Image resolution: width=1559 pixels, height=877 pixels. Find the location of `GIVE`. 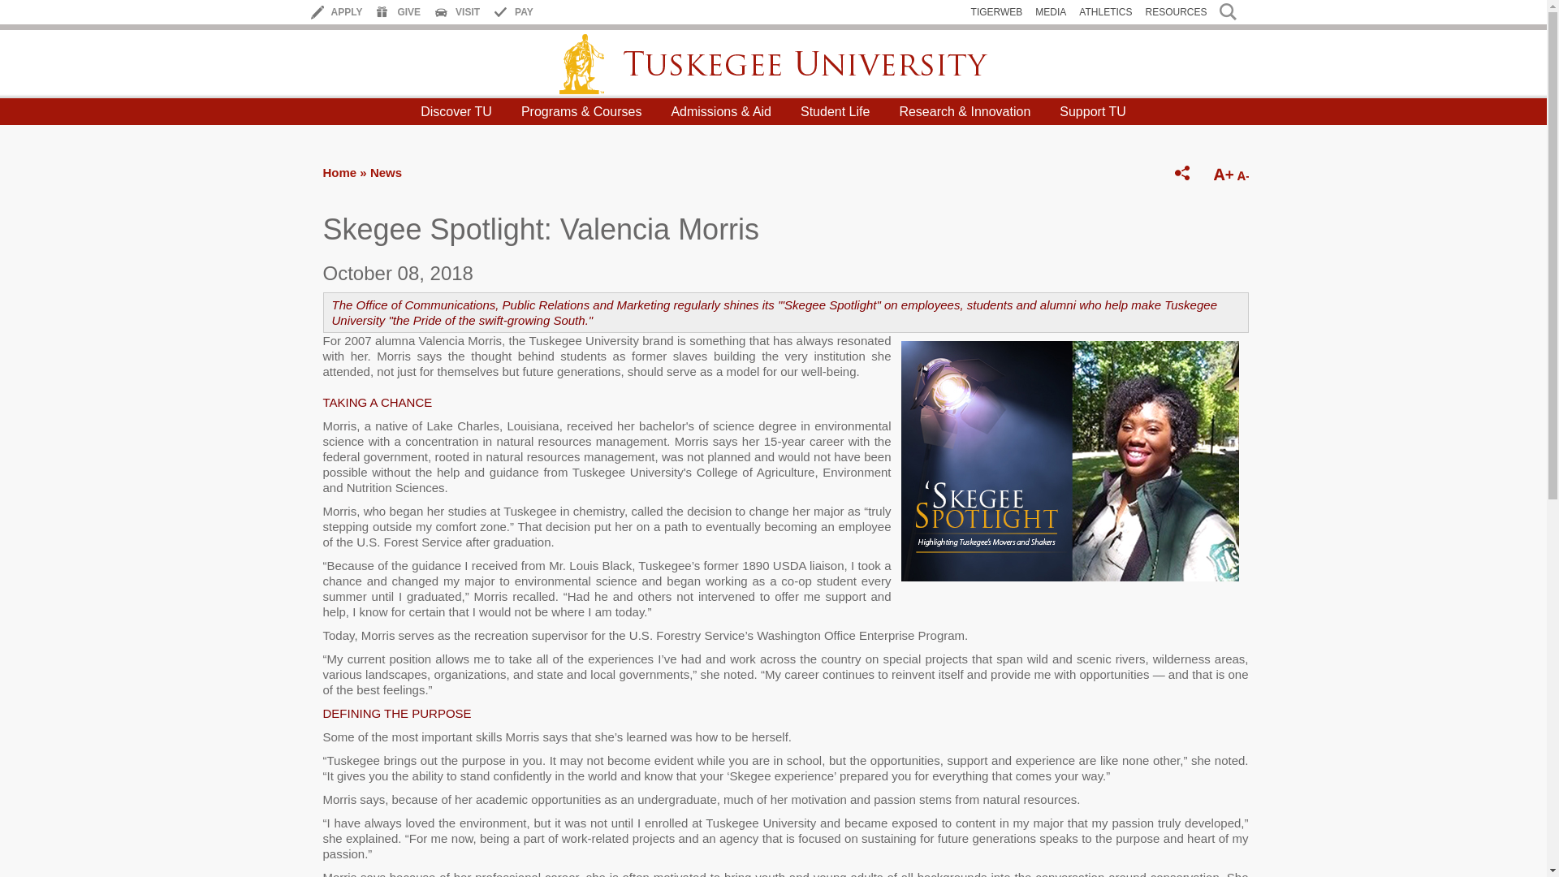

GIVE is located at coordinates (409, 11).